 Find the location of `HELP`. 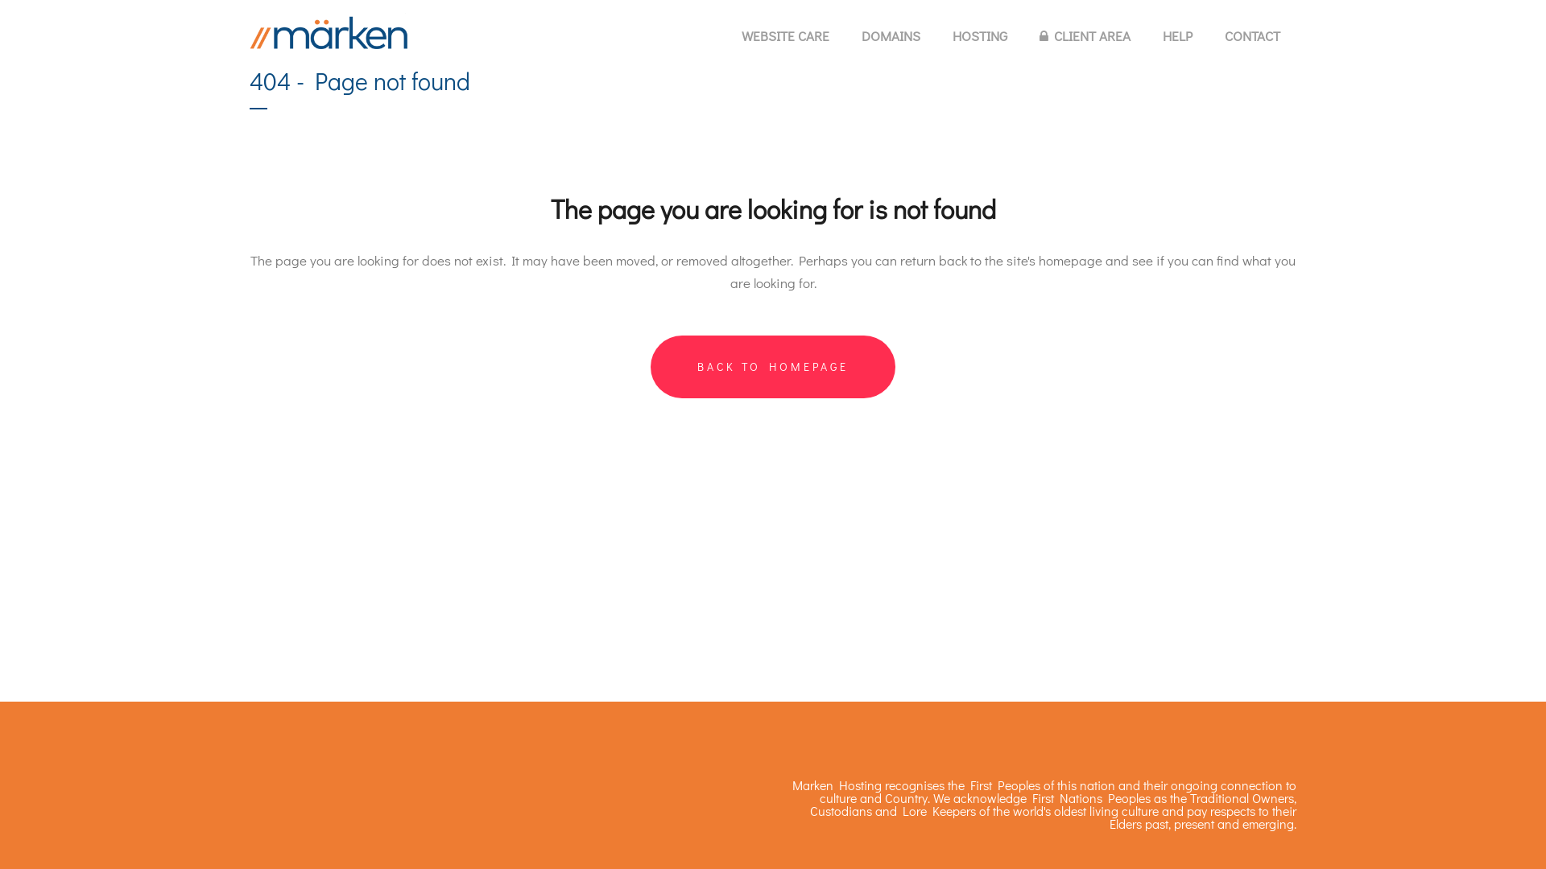

HELP is located at coordinates (1177, 36).